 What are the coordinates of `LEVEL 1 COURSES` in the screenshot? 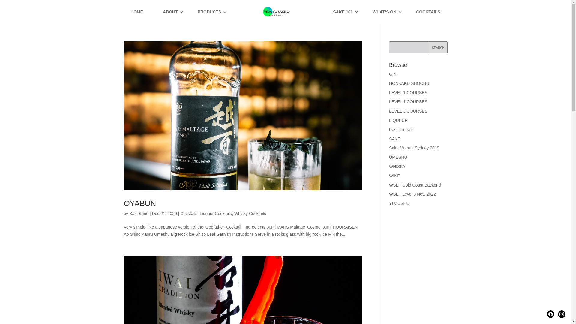 It's located at (408, 93).